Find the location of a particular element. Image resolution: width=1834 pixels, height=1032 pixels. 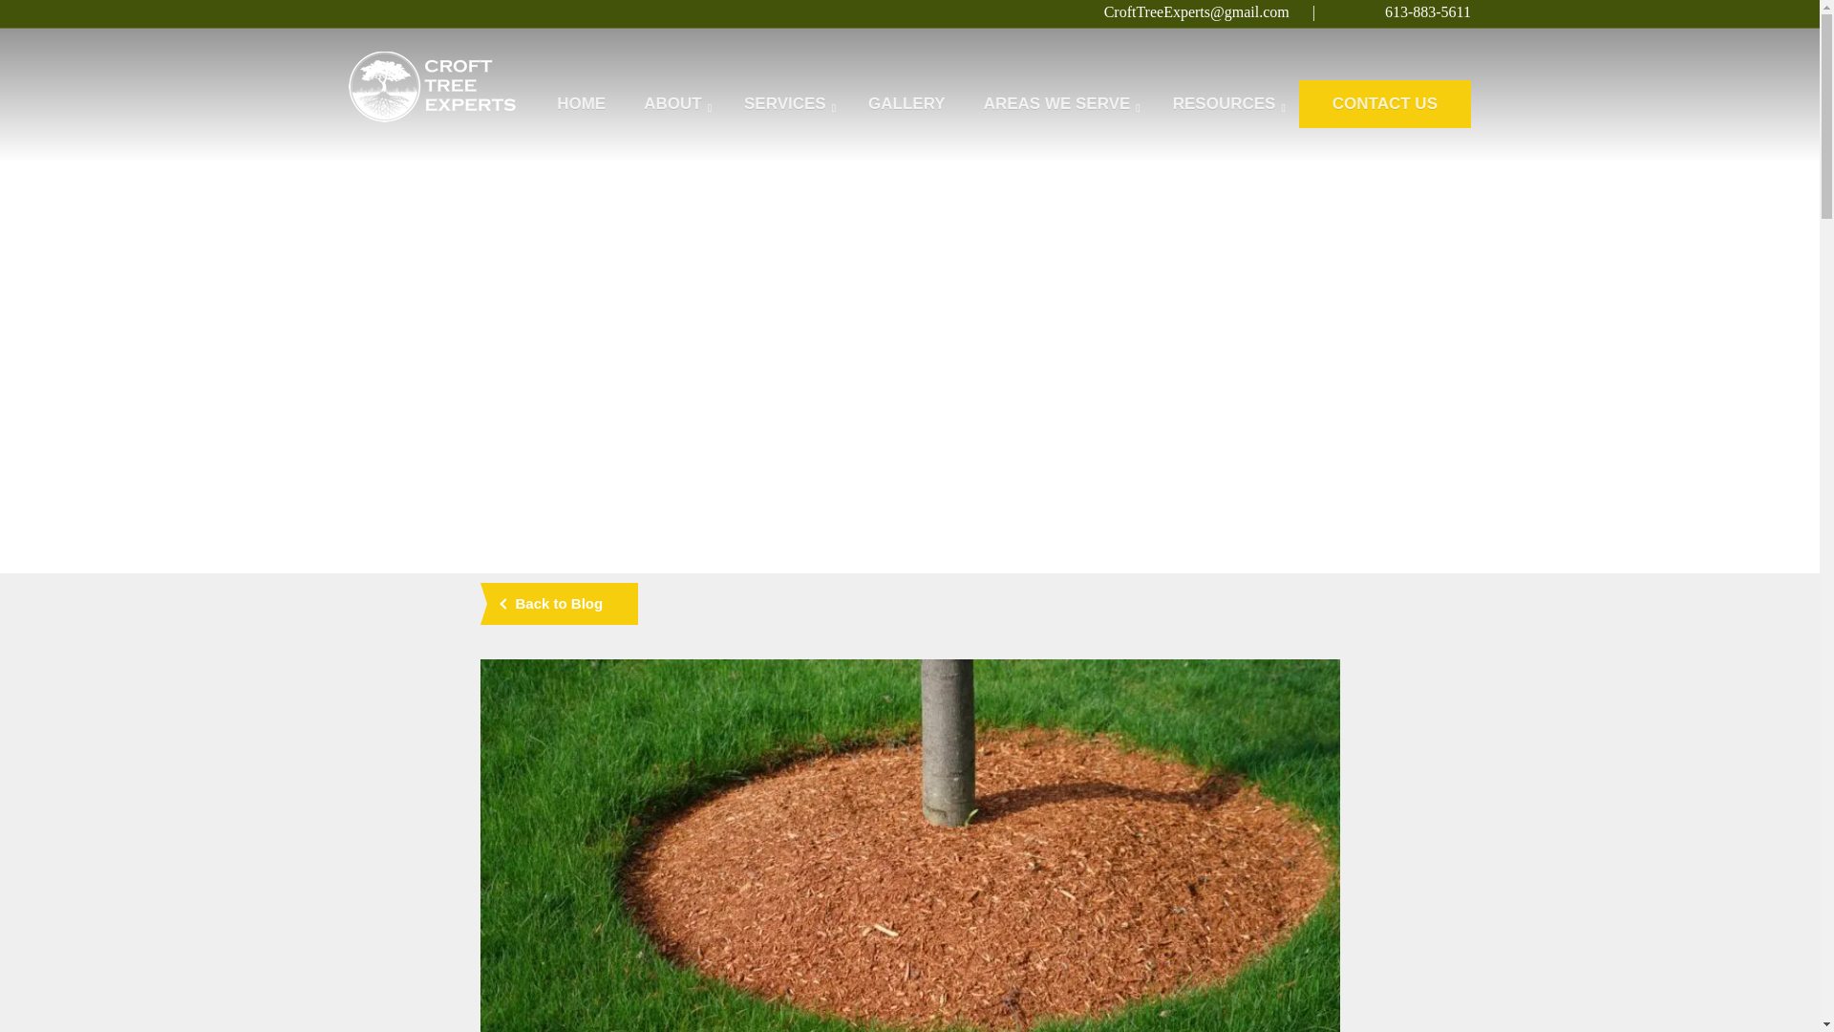

RESOURCES is located at coordinates (1224, 103).